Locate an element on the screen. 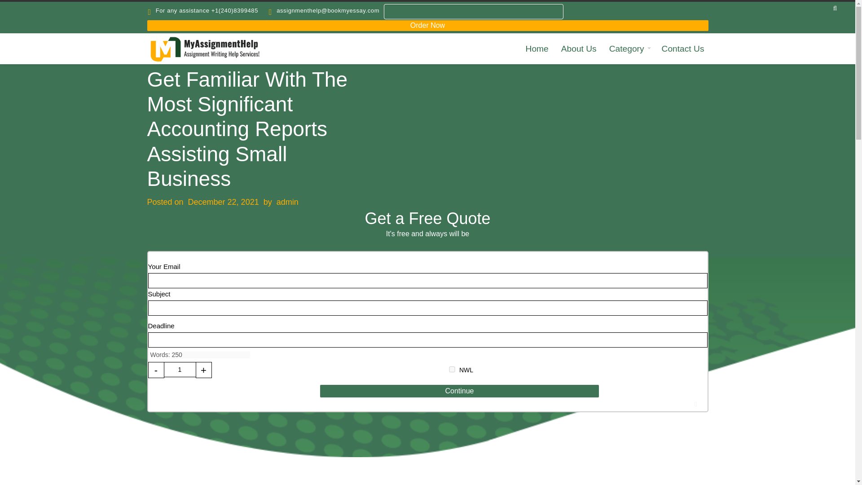 The width and height of the screenshot is (862, 485). admin is located at coordinates (287, 202).